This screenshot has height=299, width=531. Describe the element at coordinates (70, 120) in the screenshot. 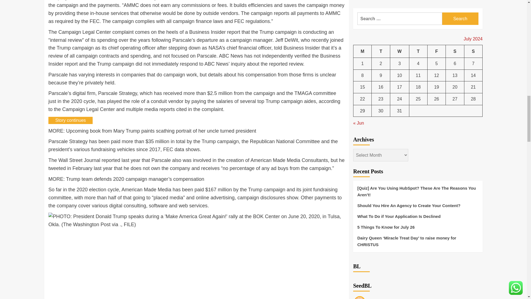

I see `Story continues` at that location.